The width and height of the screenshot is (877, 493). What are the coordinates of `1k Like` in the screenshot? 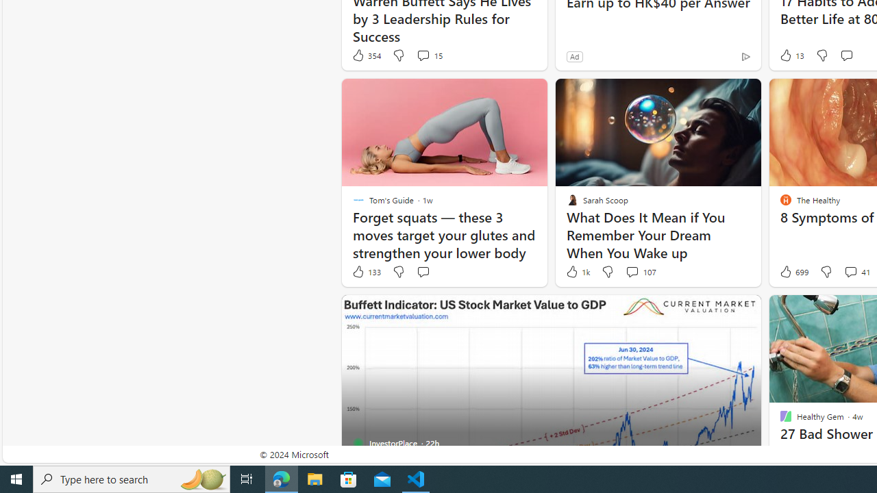 It's located at (577, 272).